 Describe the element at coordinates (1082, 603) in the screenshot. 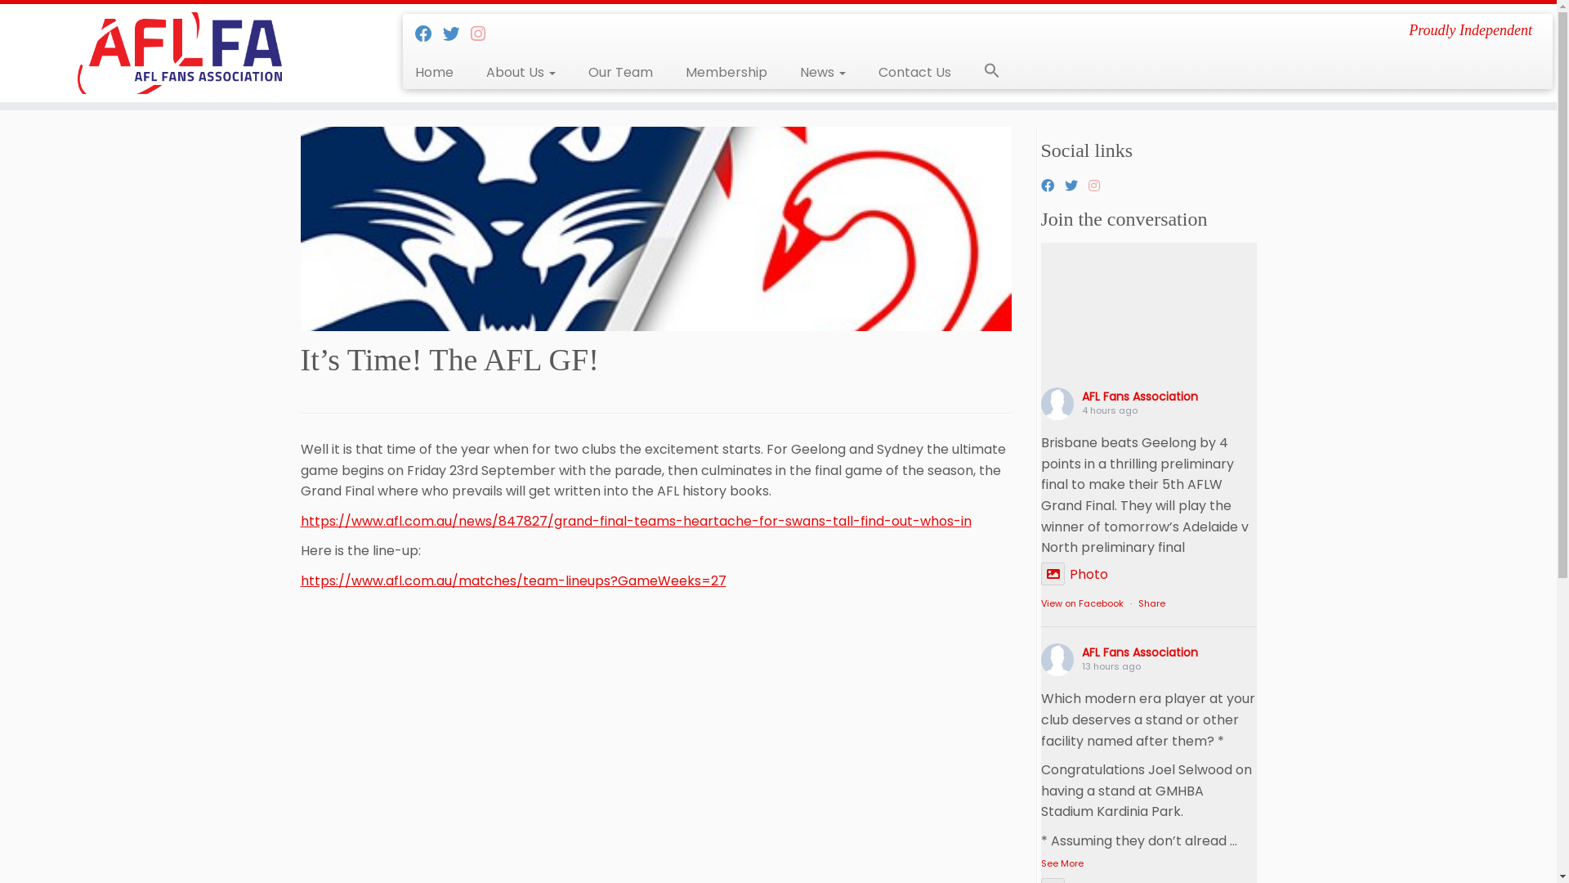

I see `View on Facebook` at that location.